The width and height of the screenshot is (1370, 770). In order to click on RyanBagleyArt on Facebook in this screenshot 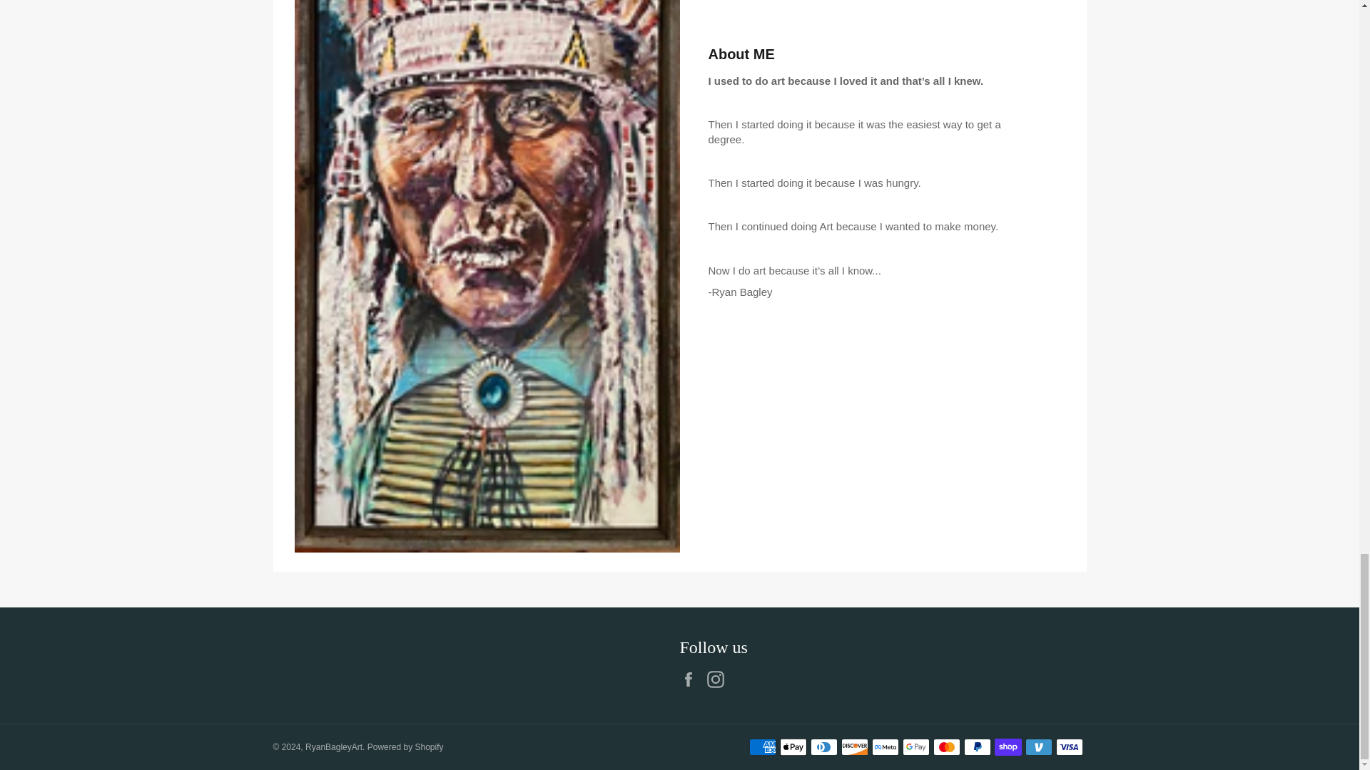, I will do `click(691, 679)`.